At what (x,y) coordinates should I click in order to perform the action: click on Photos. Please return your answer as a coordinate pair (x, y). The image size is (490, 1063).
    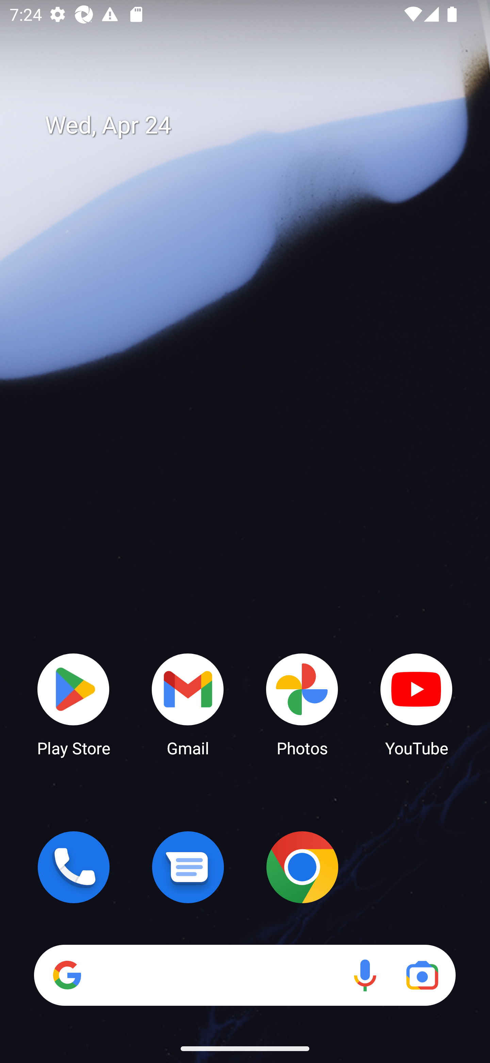
    Looking at the image, I should click on (302, 704).